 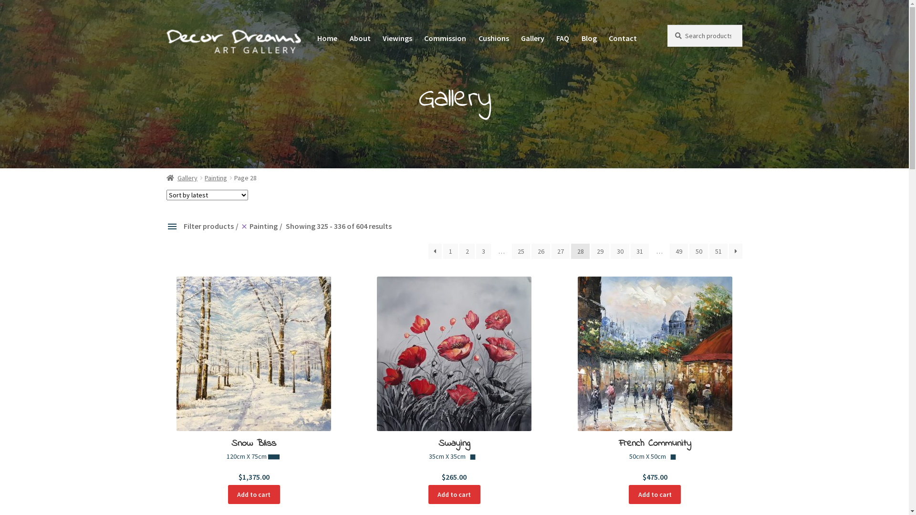 I want to click on 2, so click(x=467, y=251).